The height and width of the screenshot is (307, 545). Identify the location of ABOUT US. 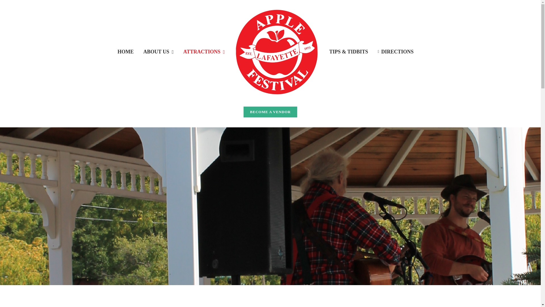
(158, 52).